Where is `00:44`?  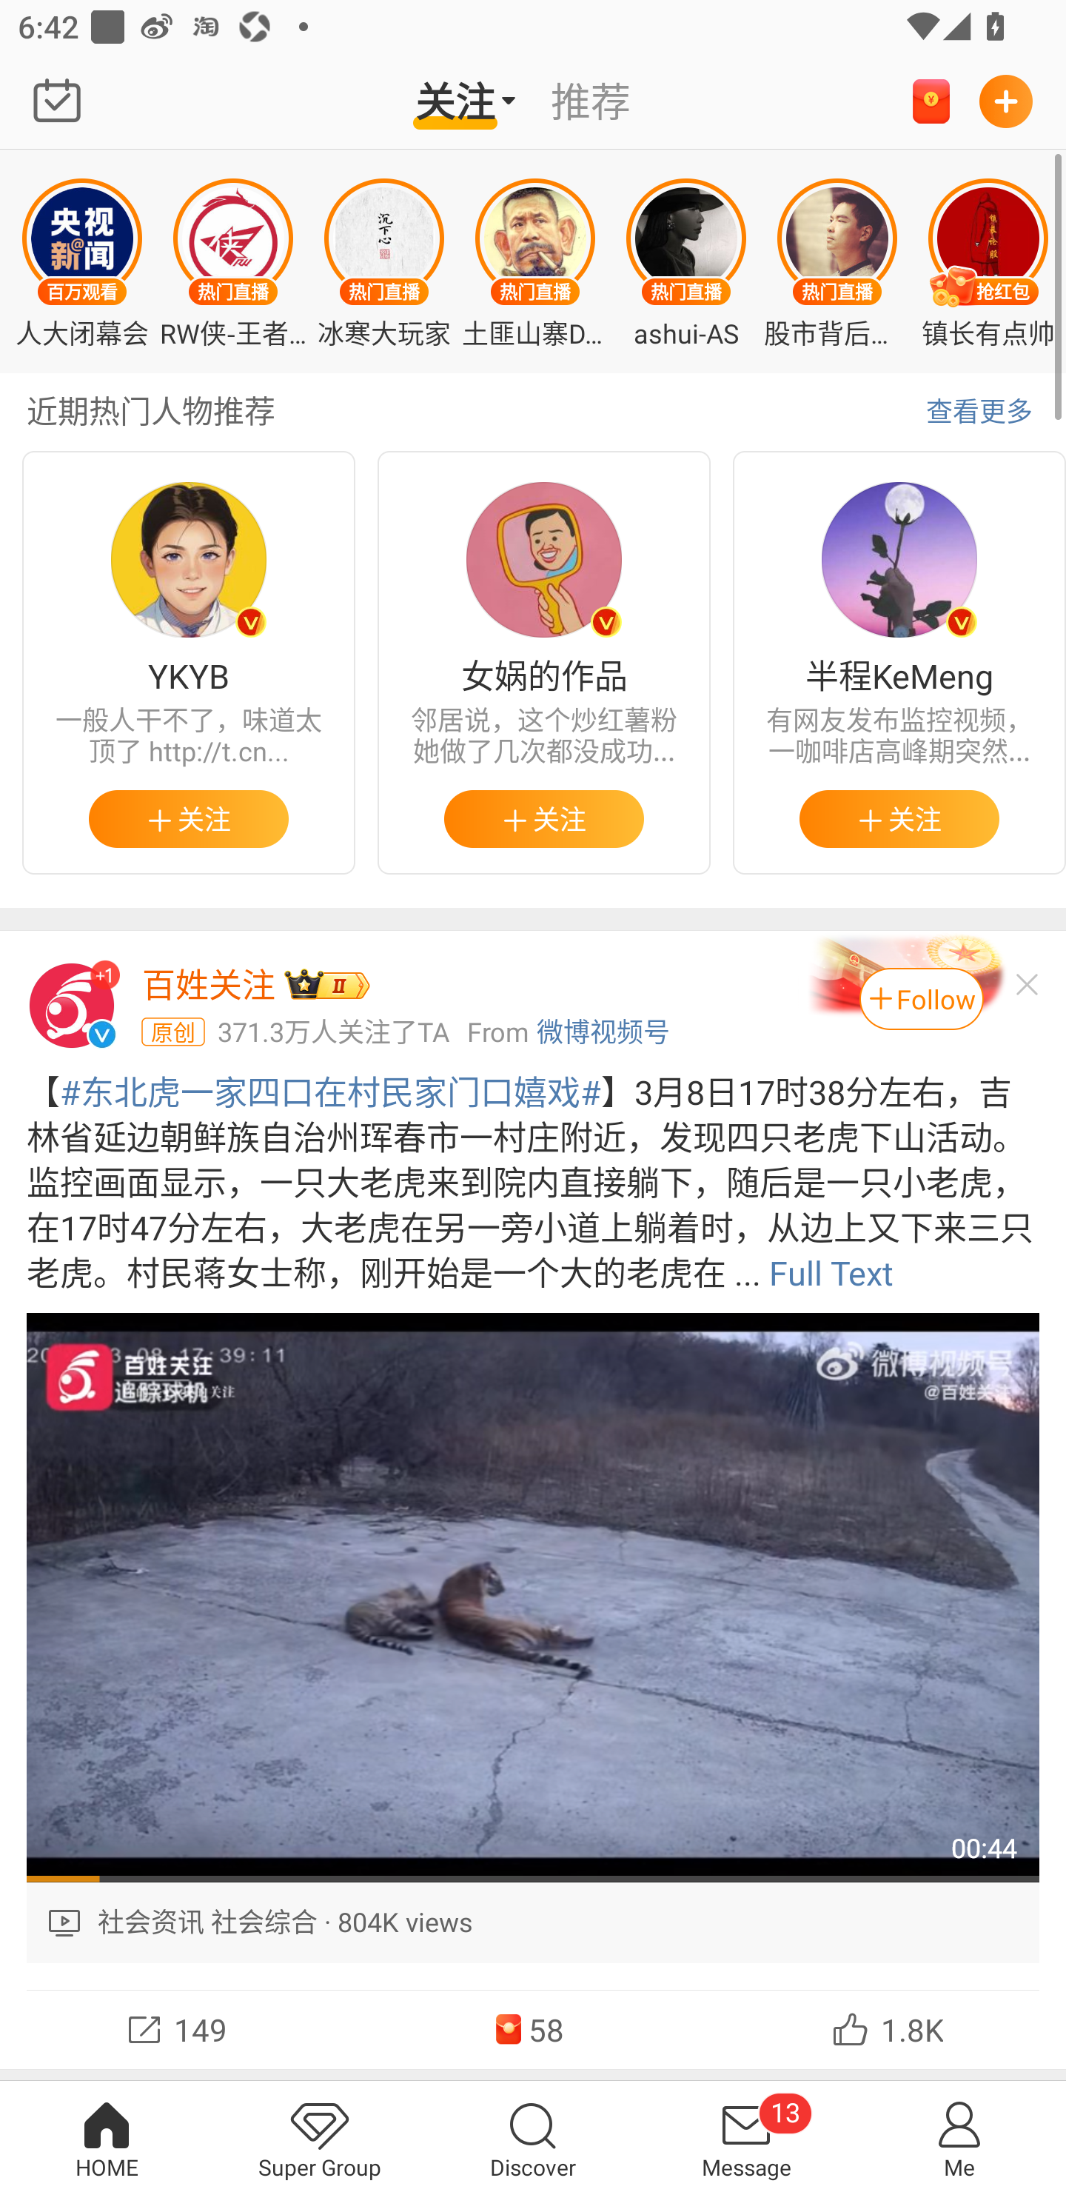
00:44 is located at coordinates (533, 1598).